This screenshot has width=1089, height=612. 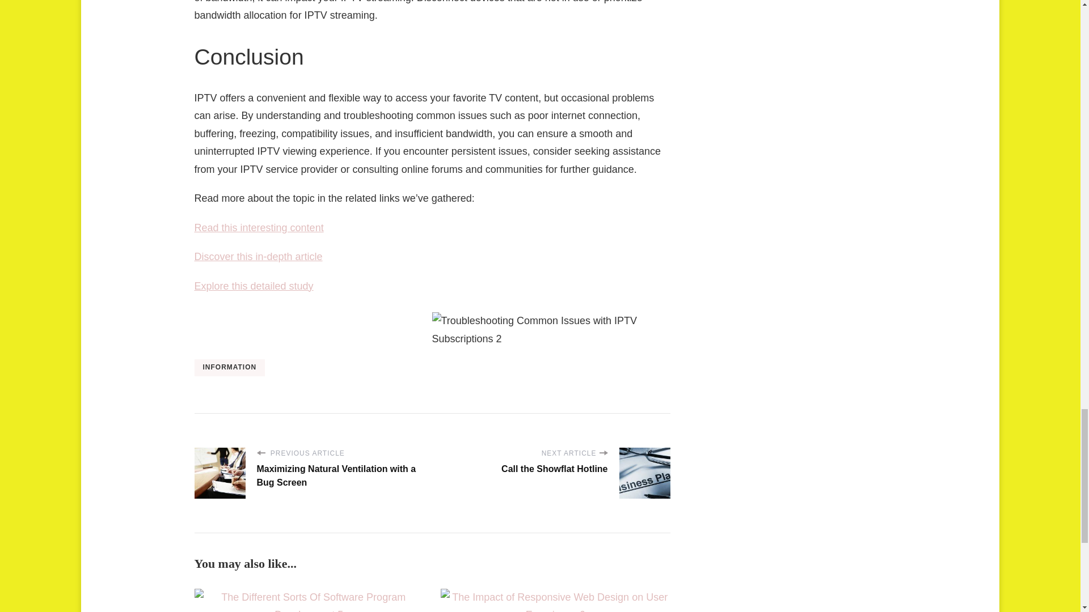 What do you see at coordinates (258, 256) in the screenshot?
I see `Discover this in-depth article` at bounding box center [258, 256].